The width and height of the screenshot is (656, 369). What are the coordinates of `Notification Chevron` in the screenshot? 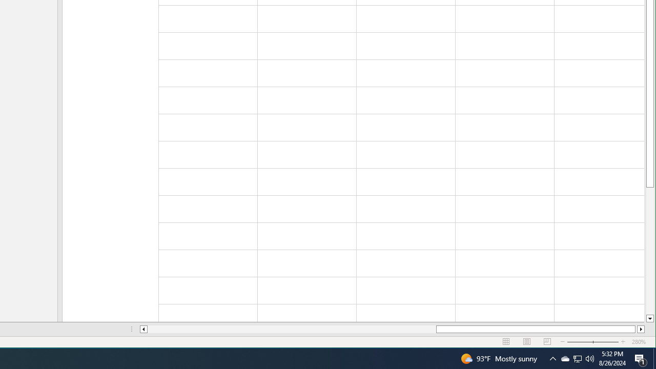 It's located at (552, 359).